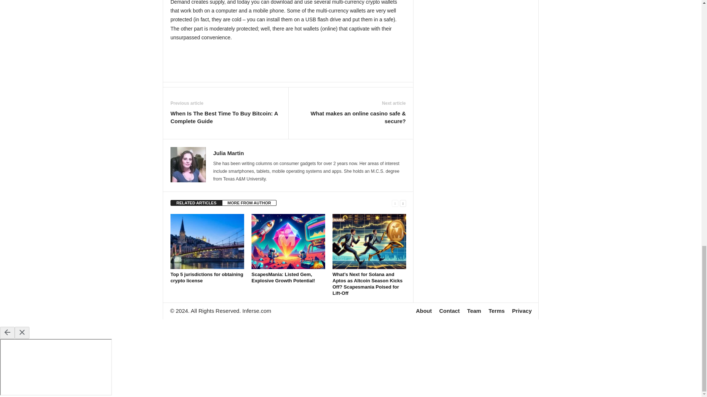 The width and height of the screenshot is (707, 397). I want to click on When Is The Best Time To Buy Bitcoin: A Complete Guide, so click(225, 117).